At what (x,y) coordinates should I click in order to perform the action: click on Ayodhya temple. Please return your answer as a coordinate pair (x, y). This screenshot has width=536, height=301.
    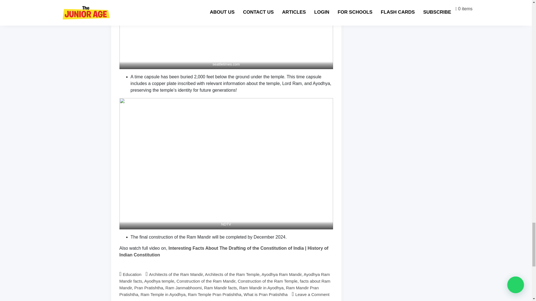
    Looking at the image, I should click on (159, 281).